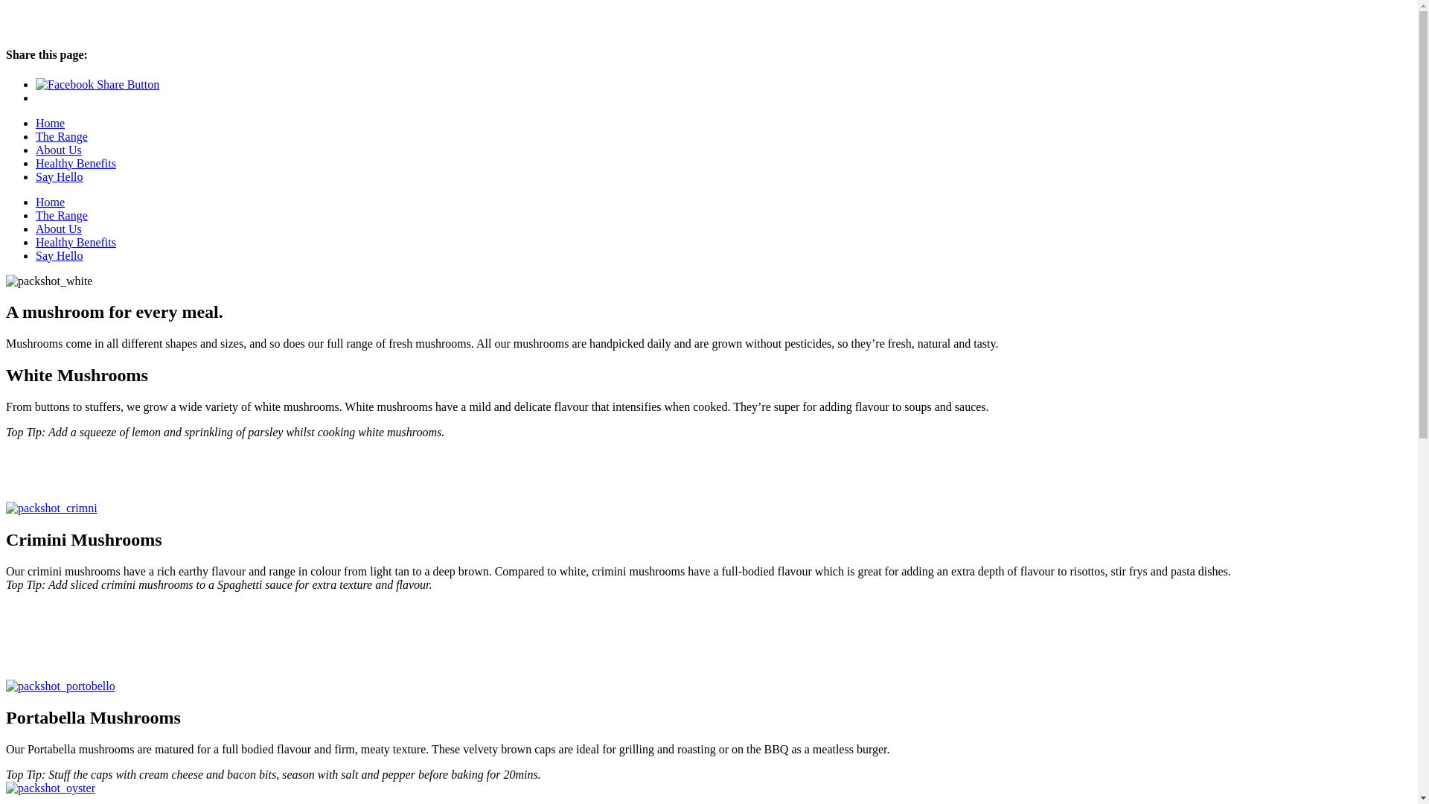  Describe the element at coordinates (62, 137) in the screenshot. I see `The Range` at that location.